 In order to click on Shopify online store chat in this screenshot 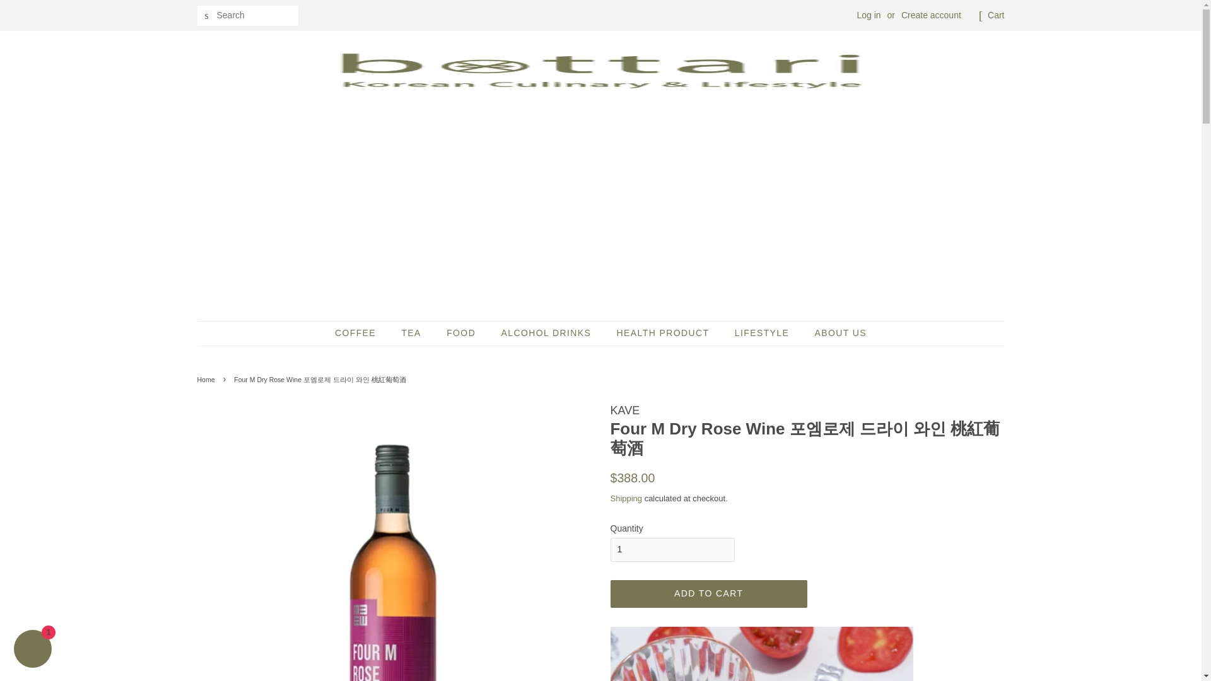, I will do `click(33, 650)`.